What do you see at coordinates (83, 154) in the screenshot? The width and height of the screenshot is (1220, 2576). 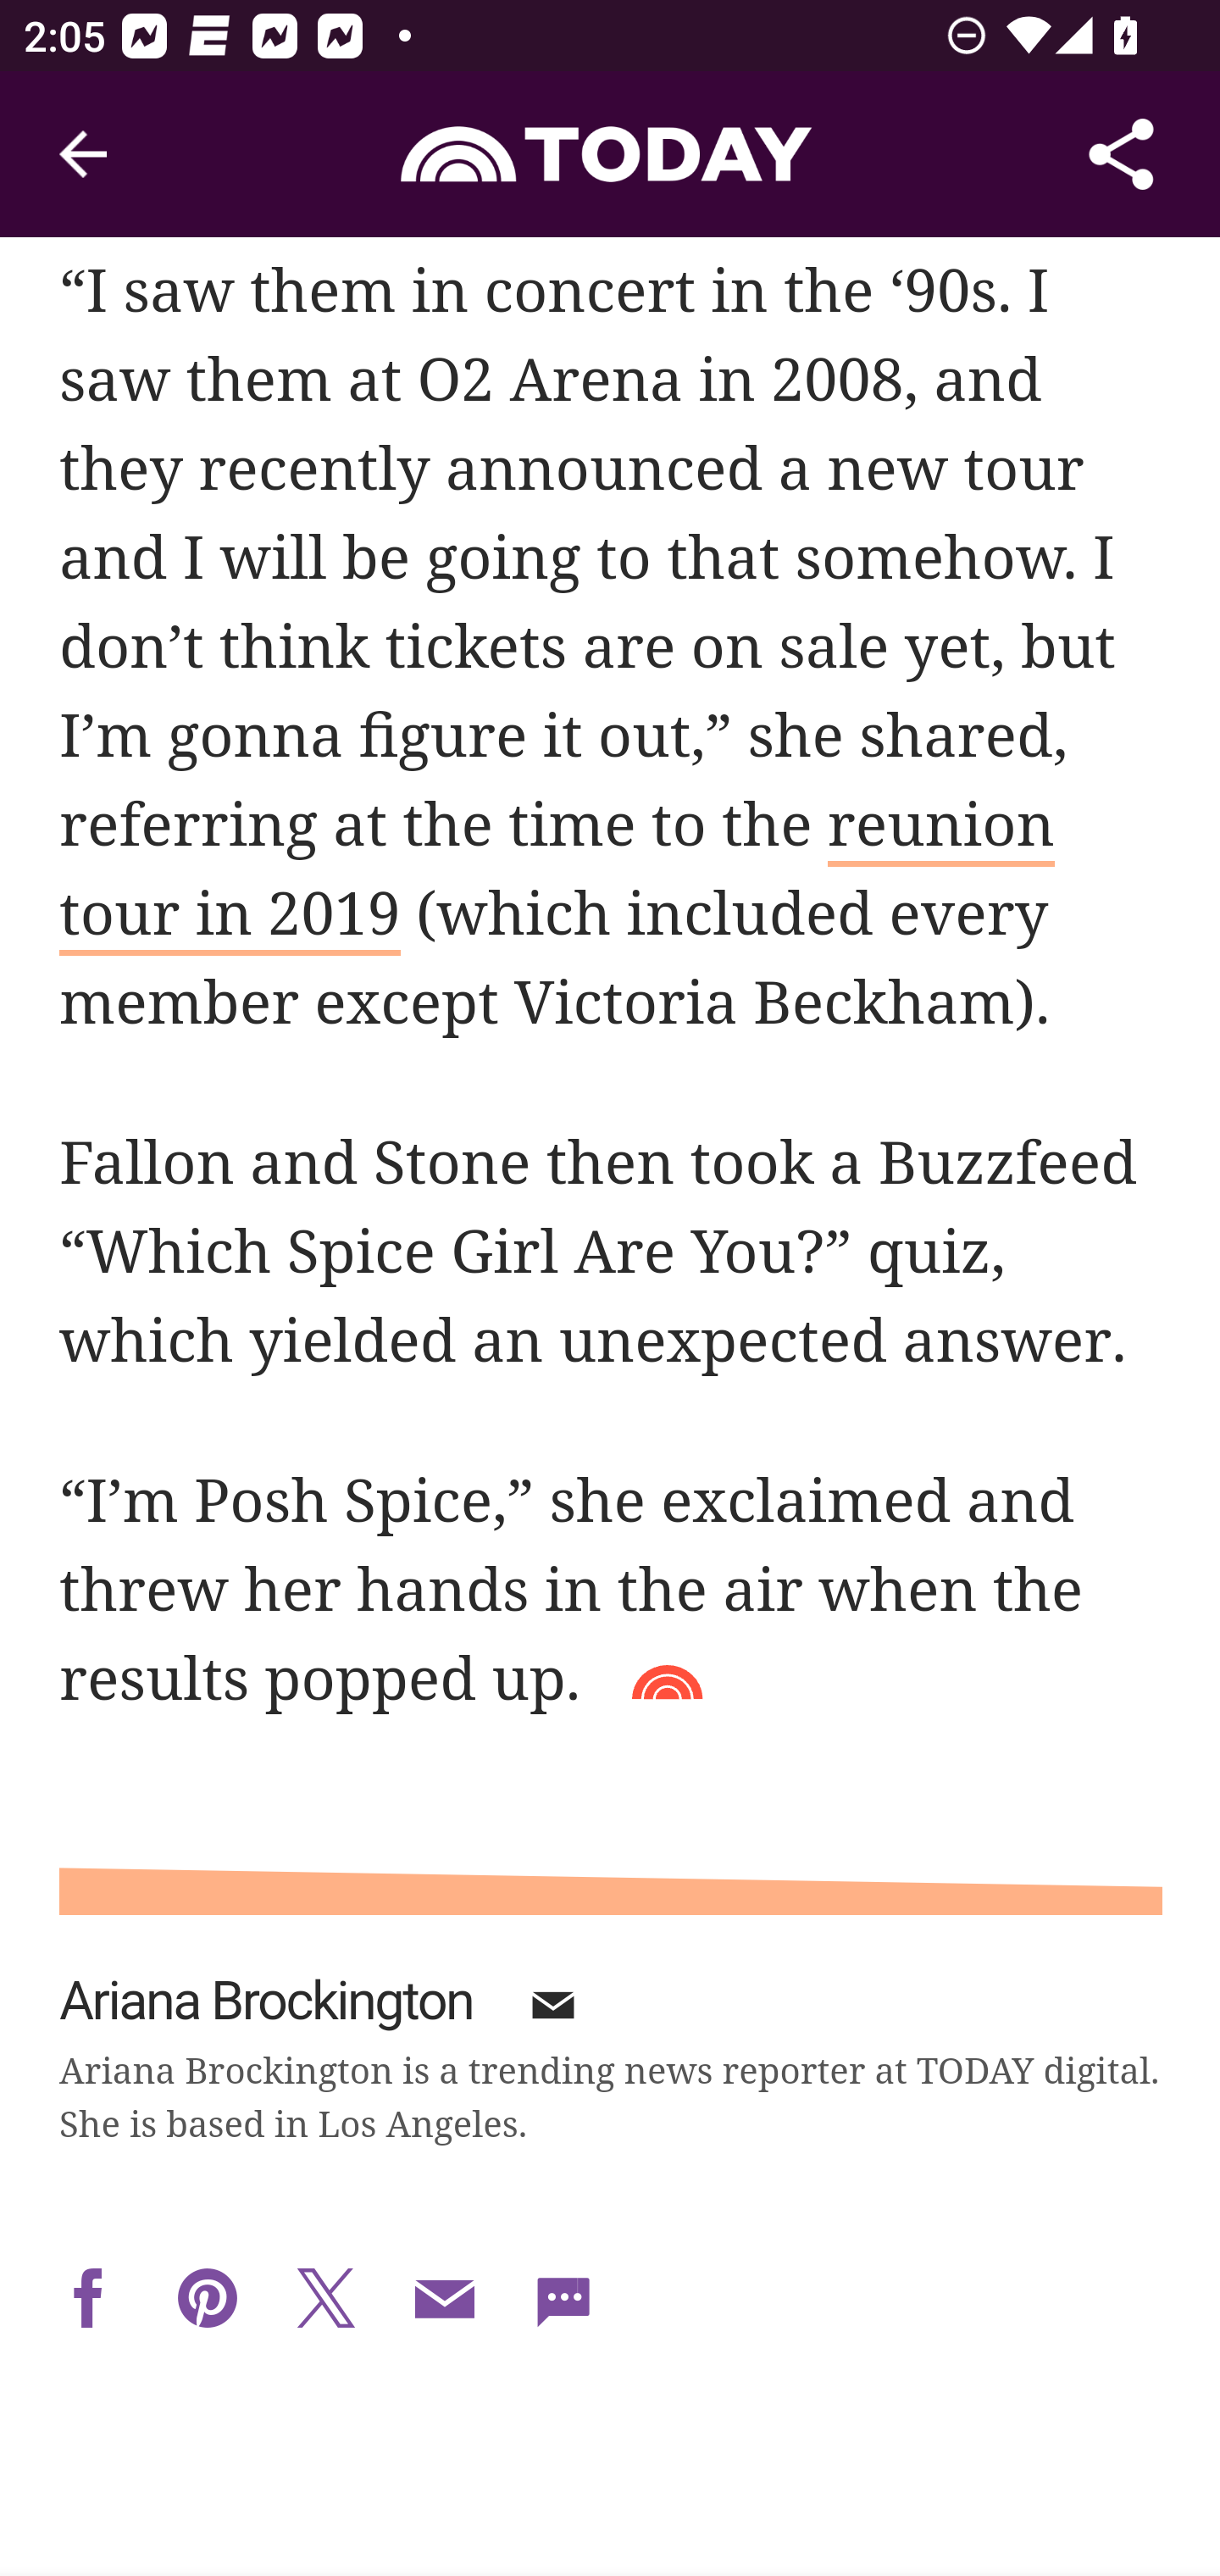 I see `Navigate up` at bounding box center [83, 154].